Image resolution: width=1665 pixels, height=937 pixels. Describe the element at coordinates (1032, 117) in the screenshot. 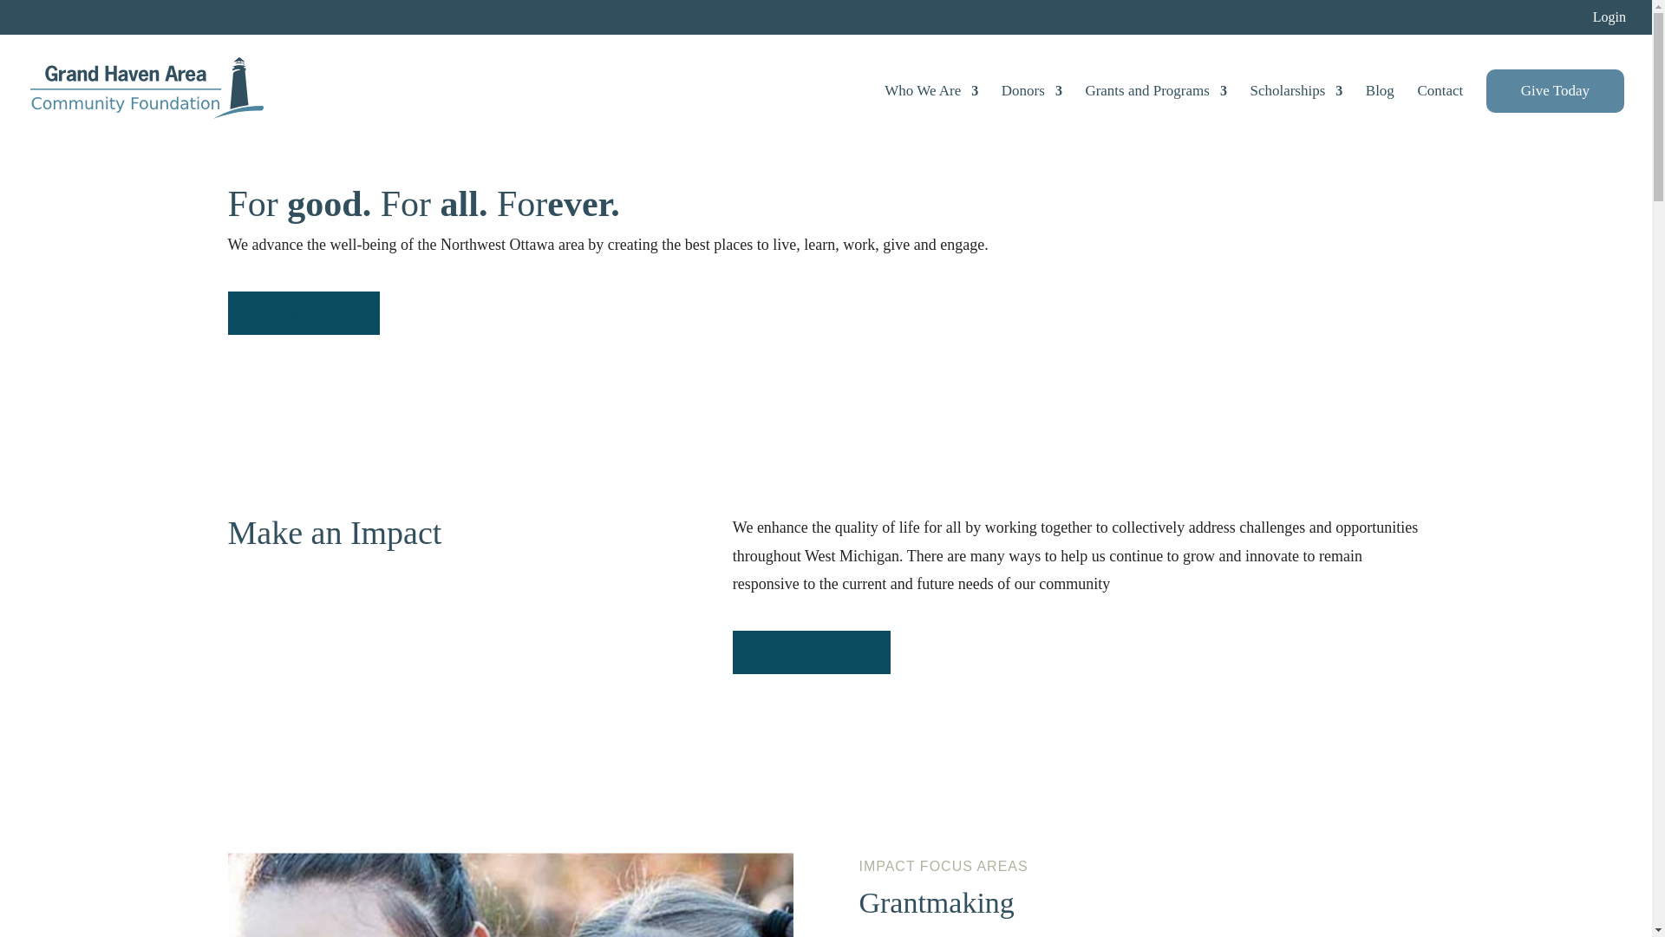

I see `Donors` at that location.